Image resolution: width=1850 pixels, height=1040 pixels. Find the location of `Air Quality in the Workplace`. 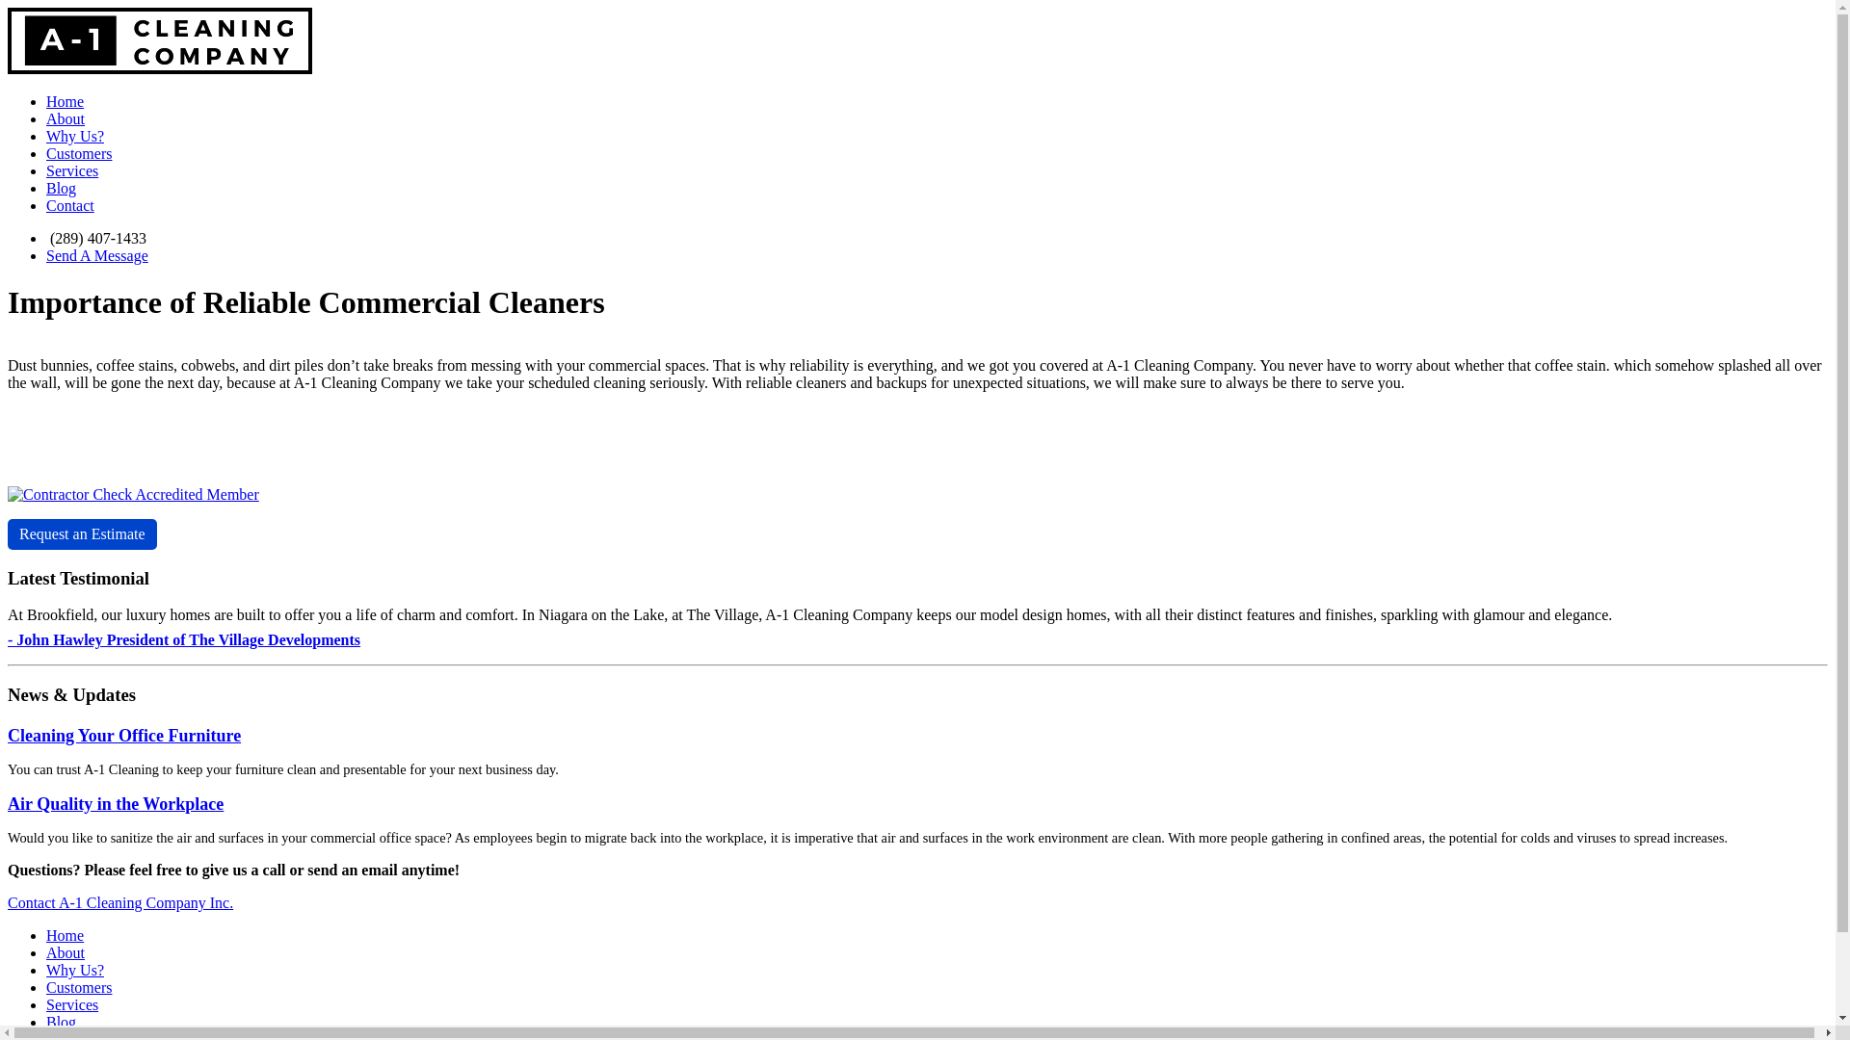

Air Quality in the Workplace is located at coordinates (116, 804).